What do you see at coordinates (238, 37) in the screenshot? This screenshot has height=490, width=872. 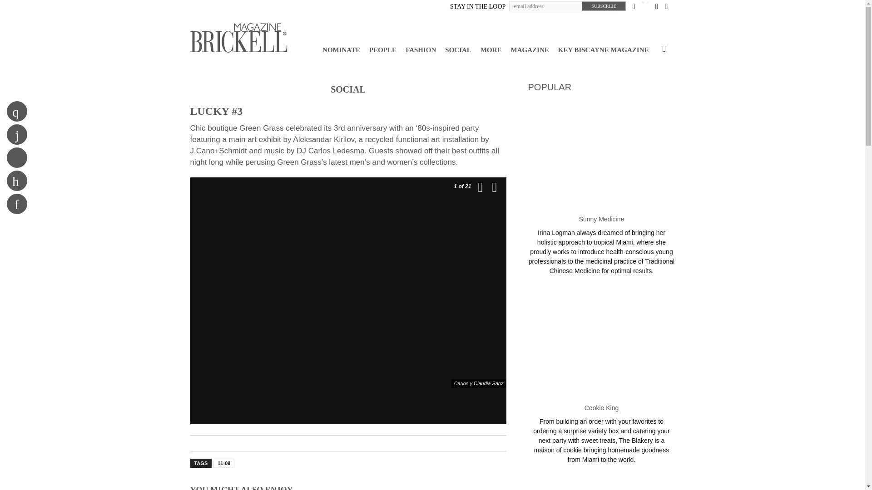 I see `Brickell Magazine` at bounding box center [238, 37].